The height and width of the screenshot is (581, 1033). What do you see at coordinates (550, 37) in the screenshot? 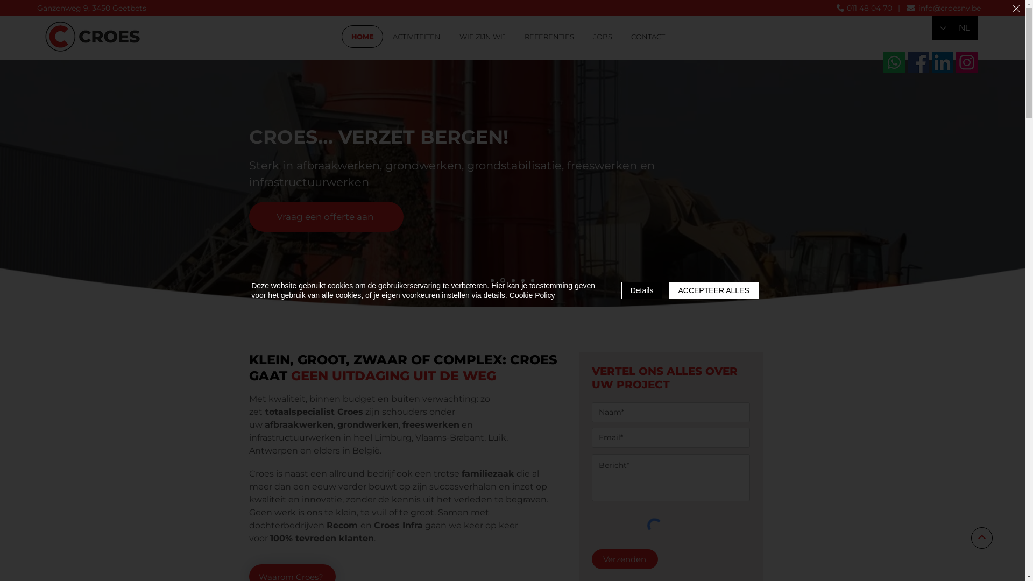
I see `REFERENTIES` at bounding box center [550, 37].